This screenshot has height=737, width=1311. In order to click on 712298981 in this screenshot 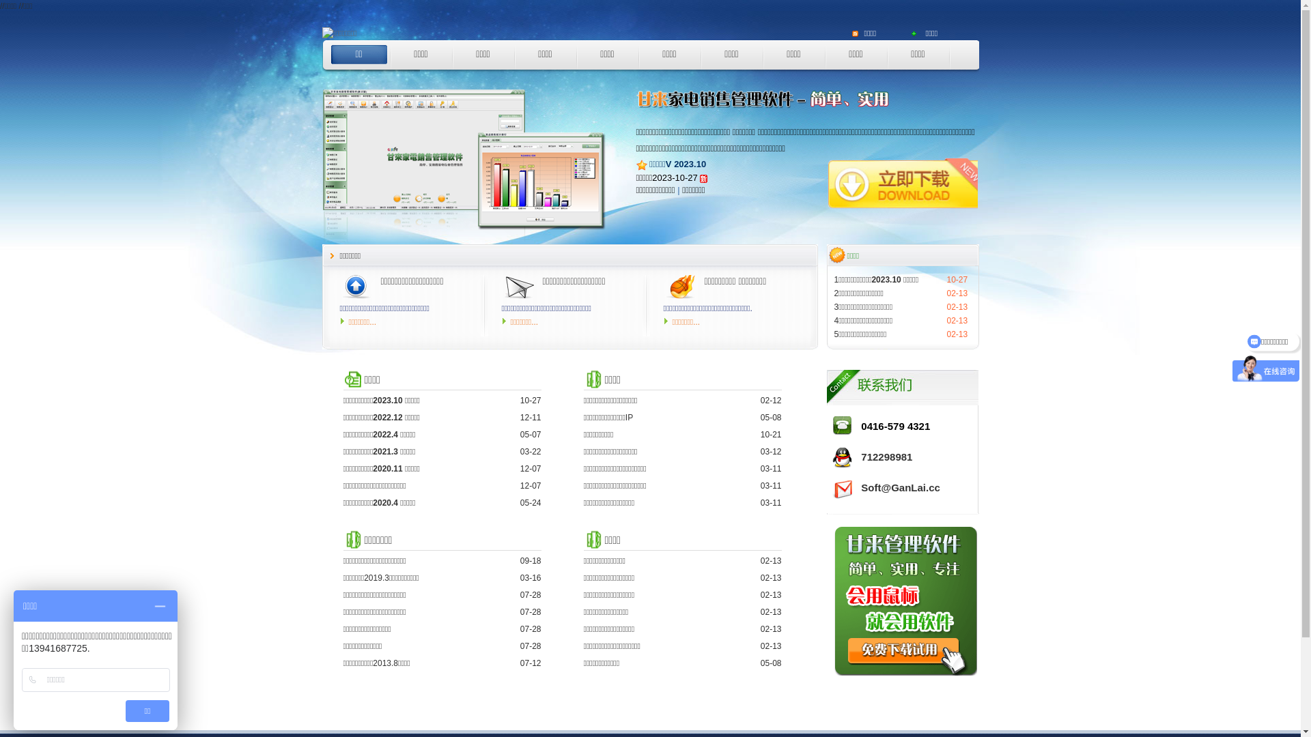, I will do `click(886, 457)`.